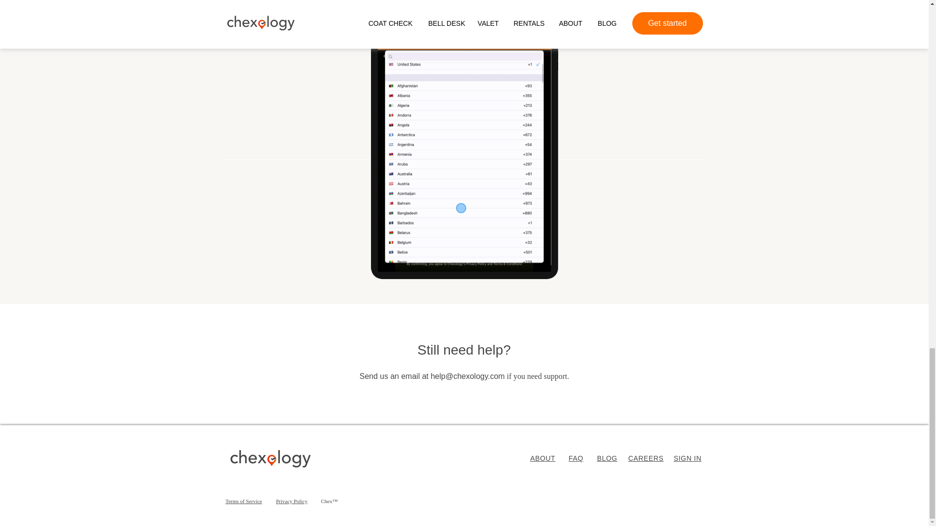 The width and height of the screenshot is (936, 526). Describe the element at coordinates (244, 501) in the screenshot. I see `Terms of Service` at that location.